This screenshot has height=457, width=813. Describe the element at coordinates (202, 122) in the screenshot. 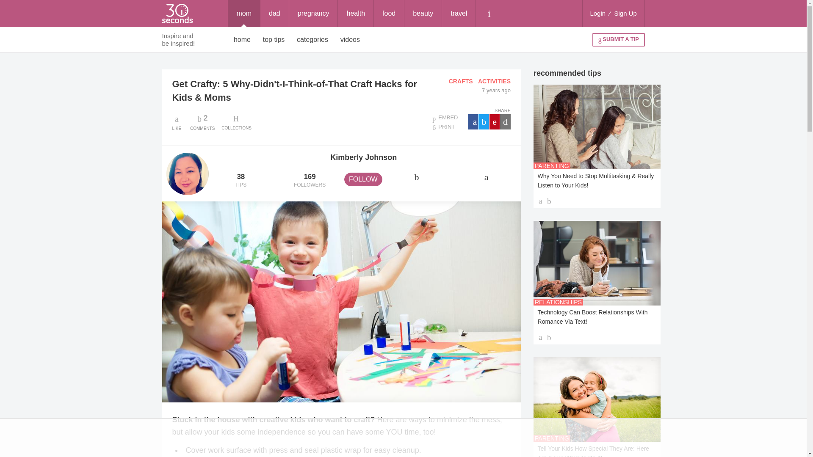

I see `travel` at that location.